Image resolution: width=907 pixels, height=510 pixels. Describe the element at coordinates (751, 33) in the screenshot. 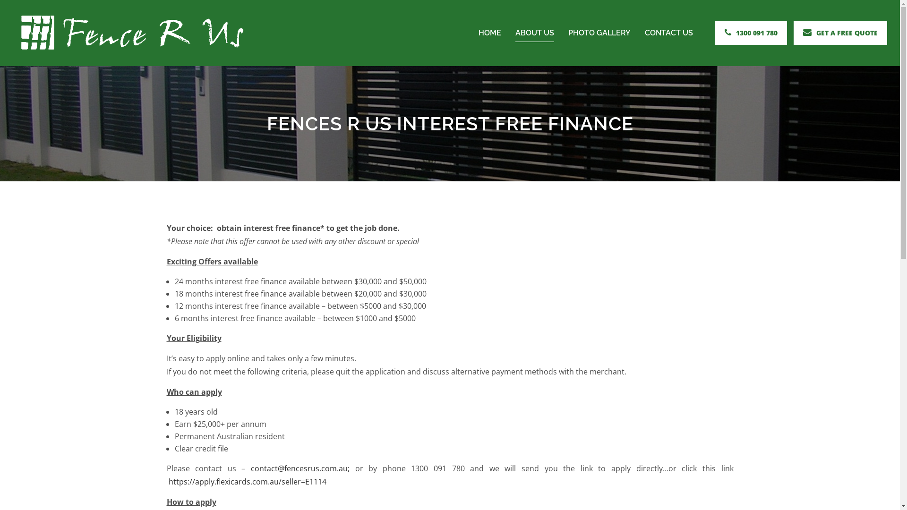

I see `1300 091 780` at that location.